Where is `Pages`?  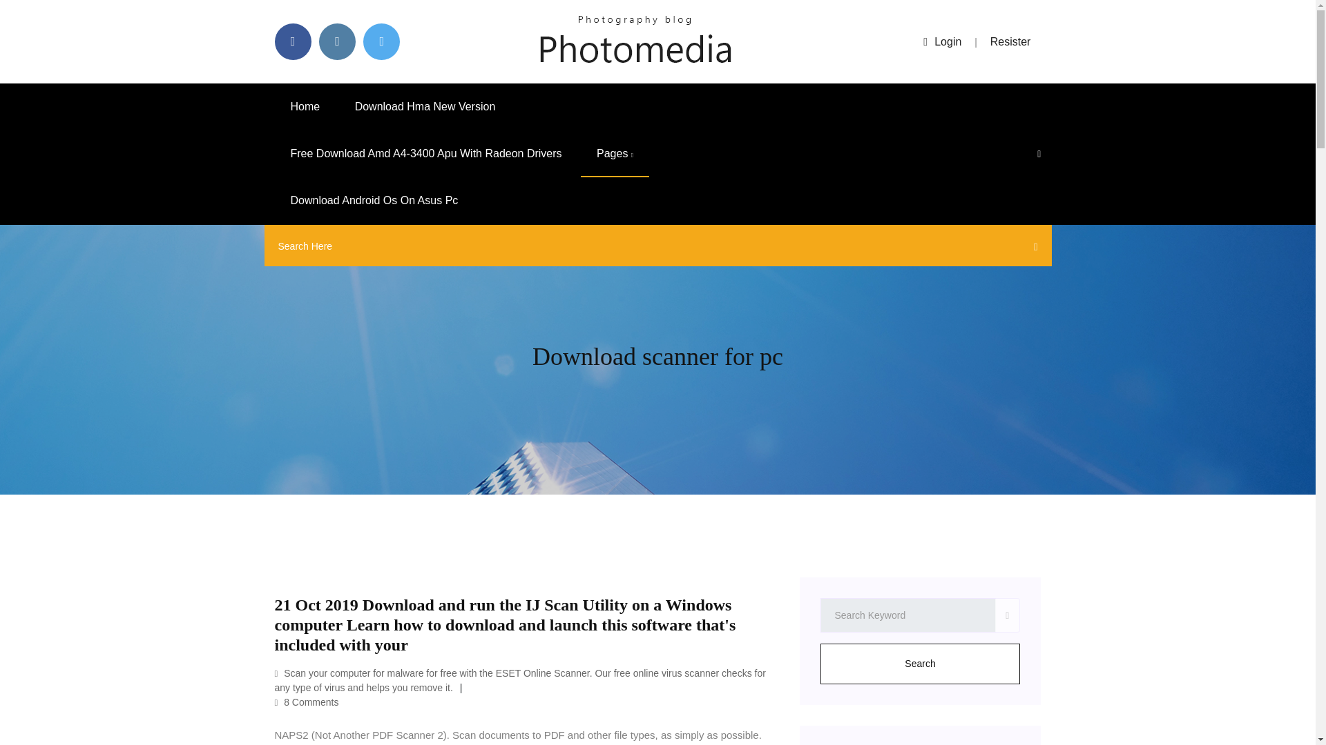 Pages is located at coordinates (615, 154).